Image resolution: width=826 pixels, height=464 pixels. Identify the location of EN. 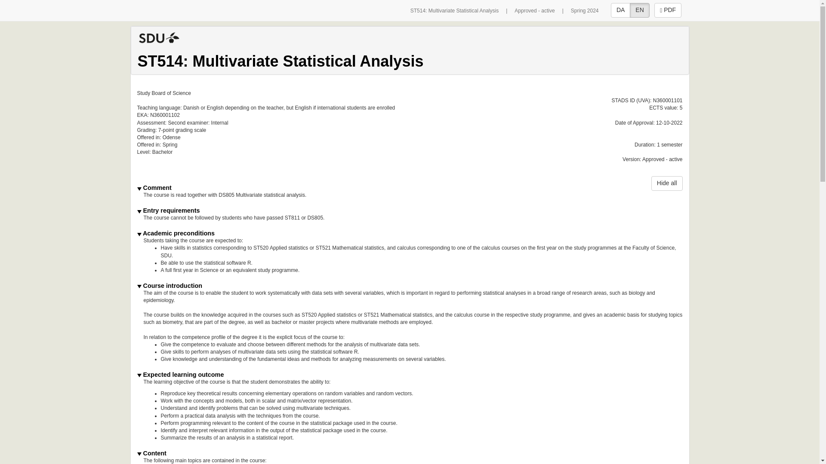
(639, 10).